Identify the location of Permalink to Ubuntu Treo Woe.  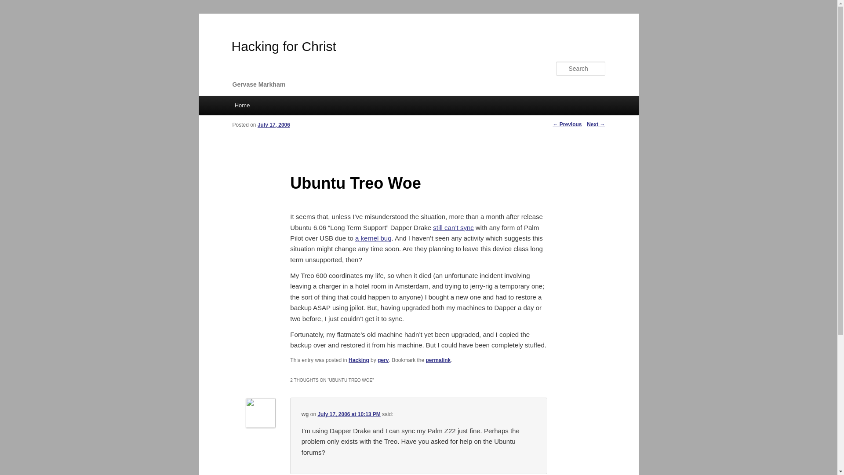
(438, 360).